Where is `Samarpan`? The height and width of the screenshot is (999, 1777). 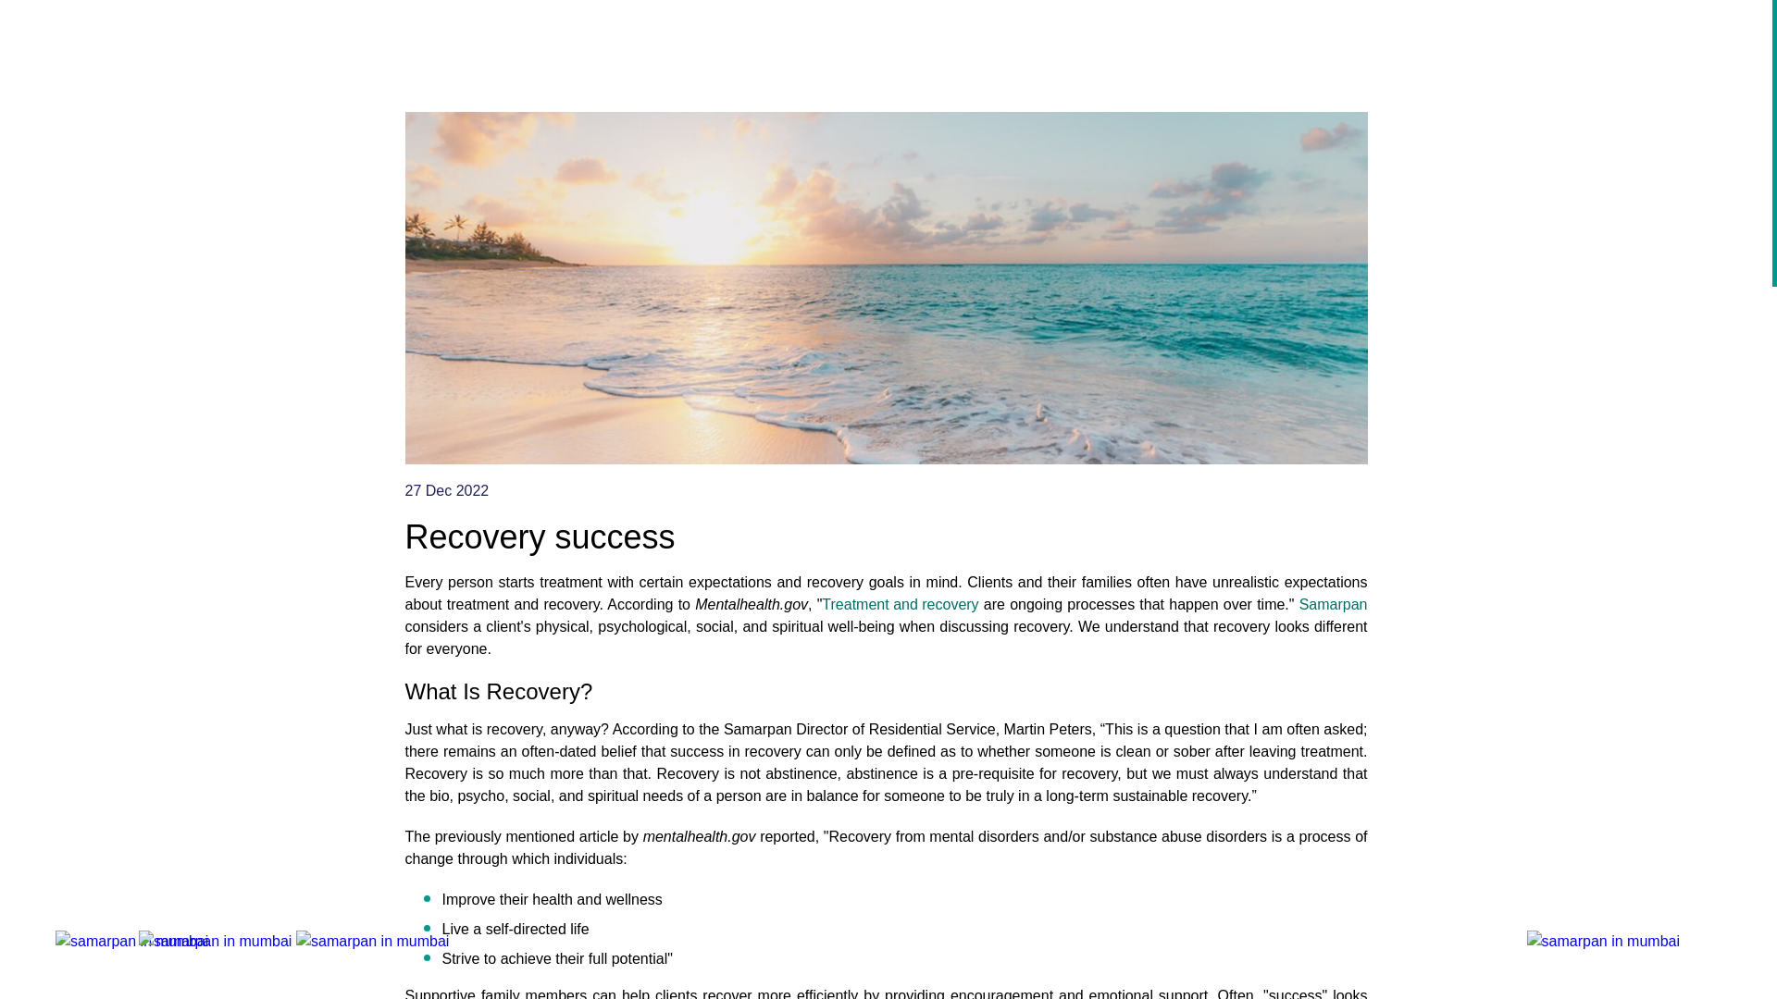 Samarpan is located at coordinates (1333, 605).